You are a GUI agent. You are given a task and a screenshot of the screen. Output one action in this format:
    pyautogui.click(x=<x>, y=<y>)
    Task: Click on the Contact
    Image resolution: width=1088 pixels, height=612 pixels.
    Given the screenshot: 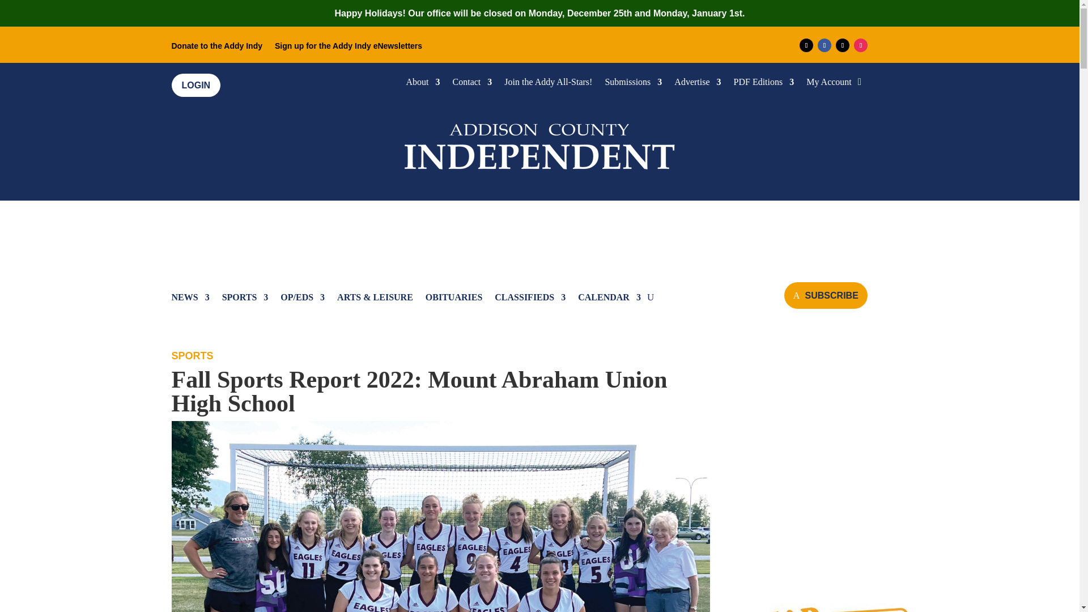 What is the action you would take?
    pyautogui.click(x=473, y=84)
    